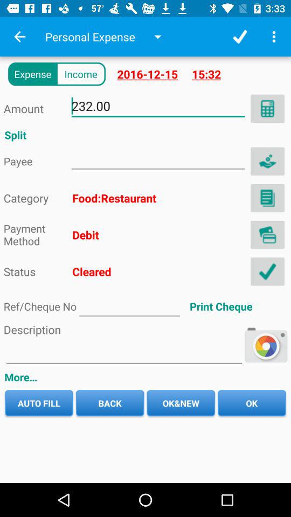 The width and height of the screenshot is (291, 517). What do you see at coordinates (267, 235) in the screenshot?
I see `debit card image` at bounding box center [267, 235].